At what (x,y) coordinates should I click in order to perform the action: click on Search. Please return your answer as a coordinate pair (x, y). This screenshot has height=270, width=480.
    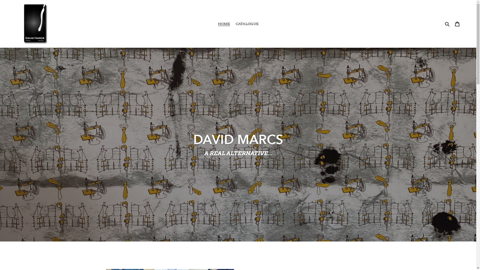
    Looking at the image, I should click on (447, 23).